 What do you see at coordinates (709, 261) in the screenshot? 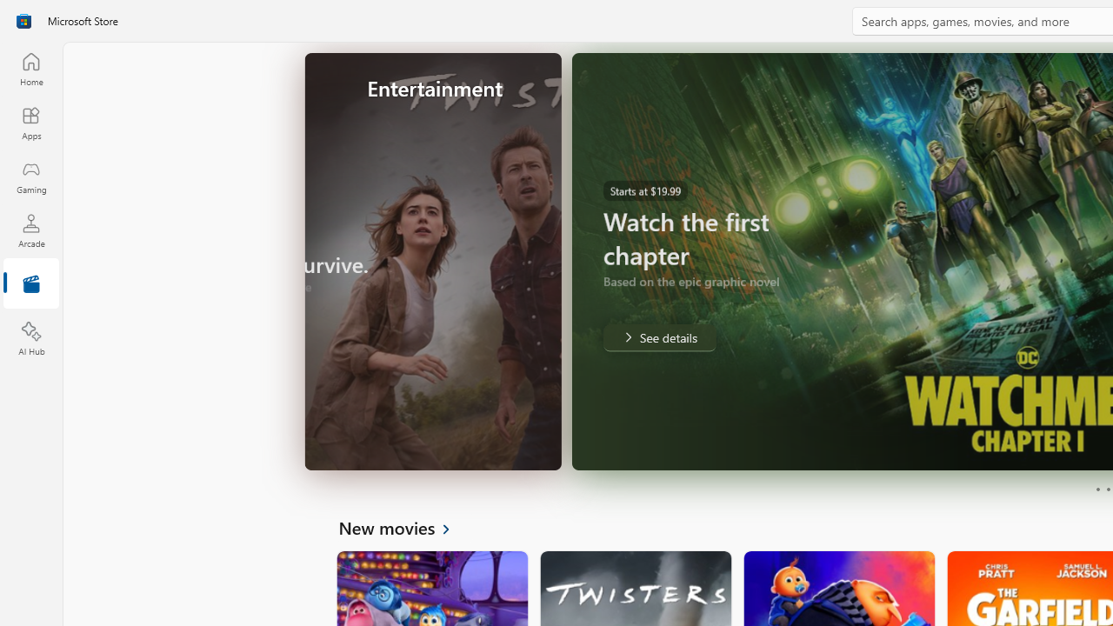
I see `AutomationID: Image` at bounding box center [709, 261].